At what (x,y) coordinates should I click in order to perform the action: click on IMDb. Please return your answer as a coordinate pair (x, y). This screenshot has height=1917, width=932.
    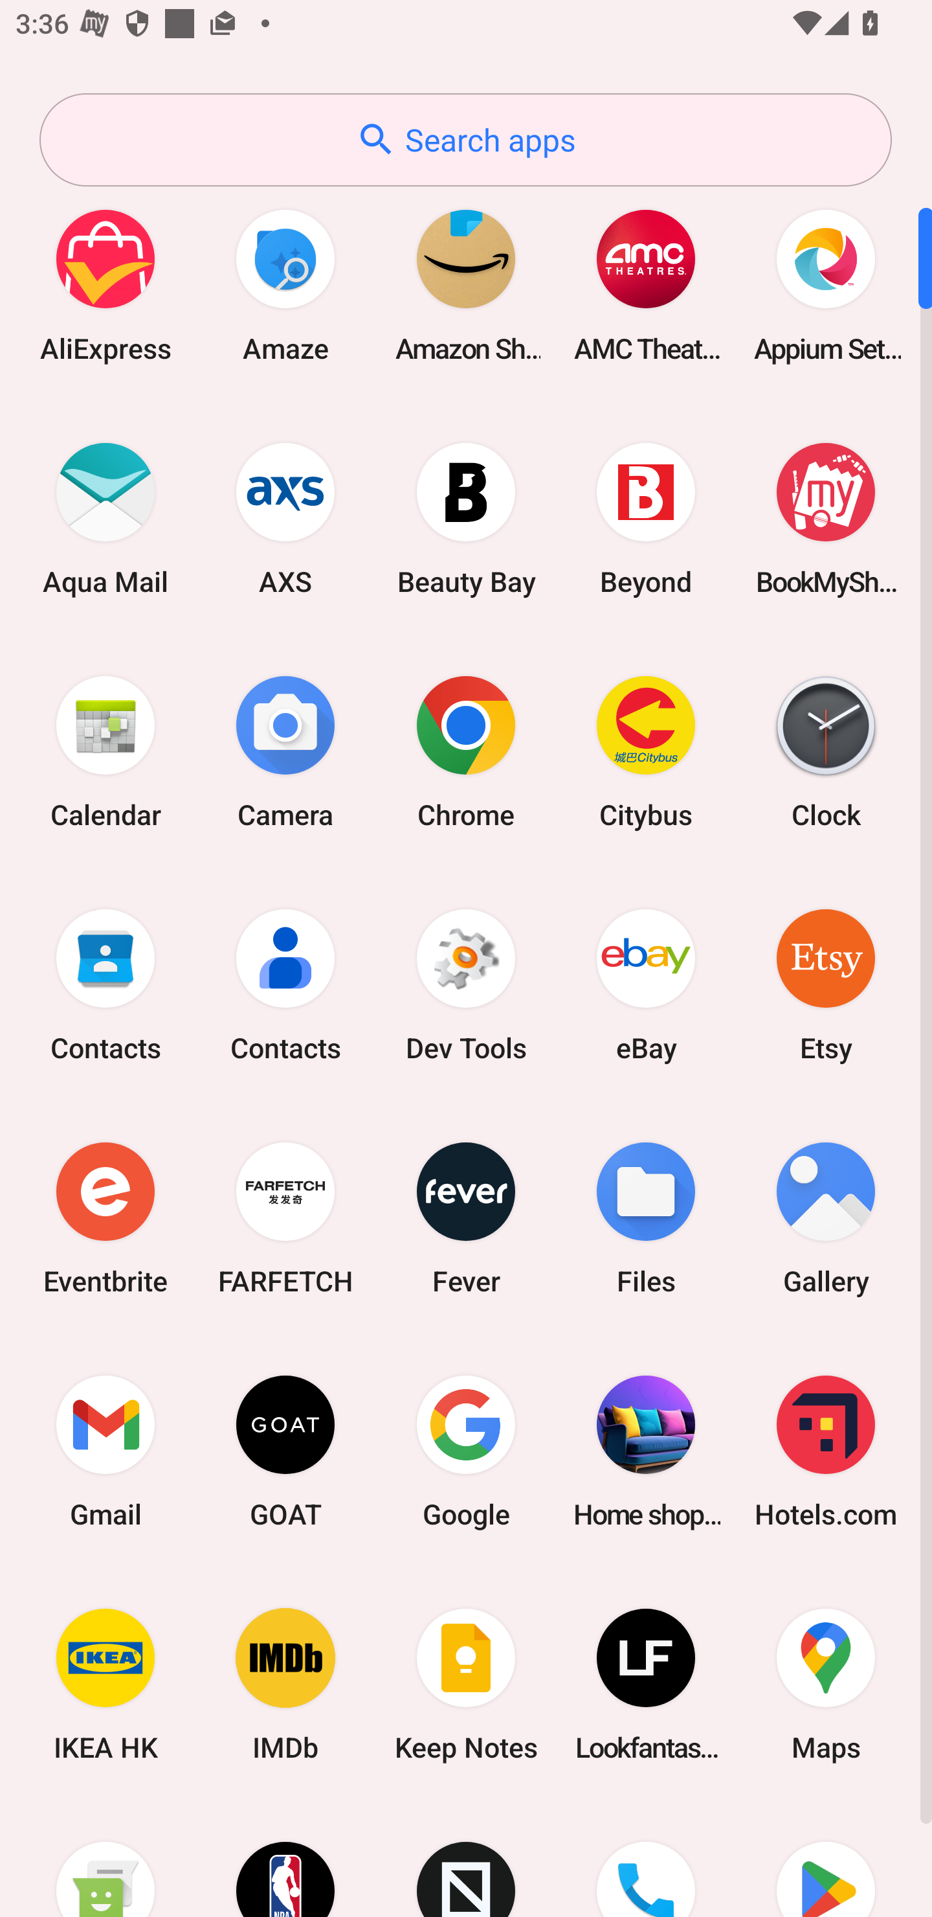
    Looking at the image, I should click on (285, 1685).